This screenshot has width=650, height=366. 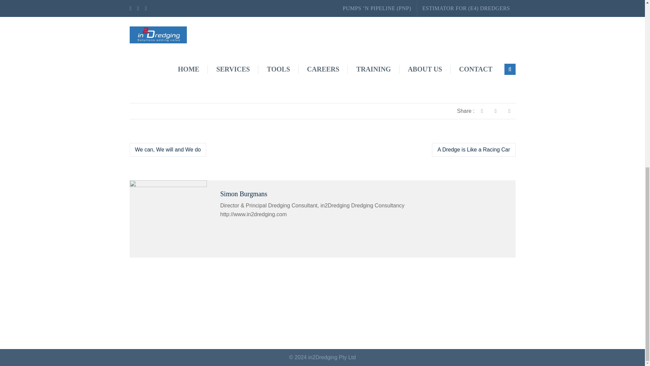 I want to click on Simon Burgmans, so click(x=244, y=194).